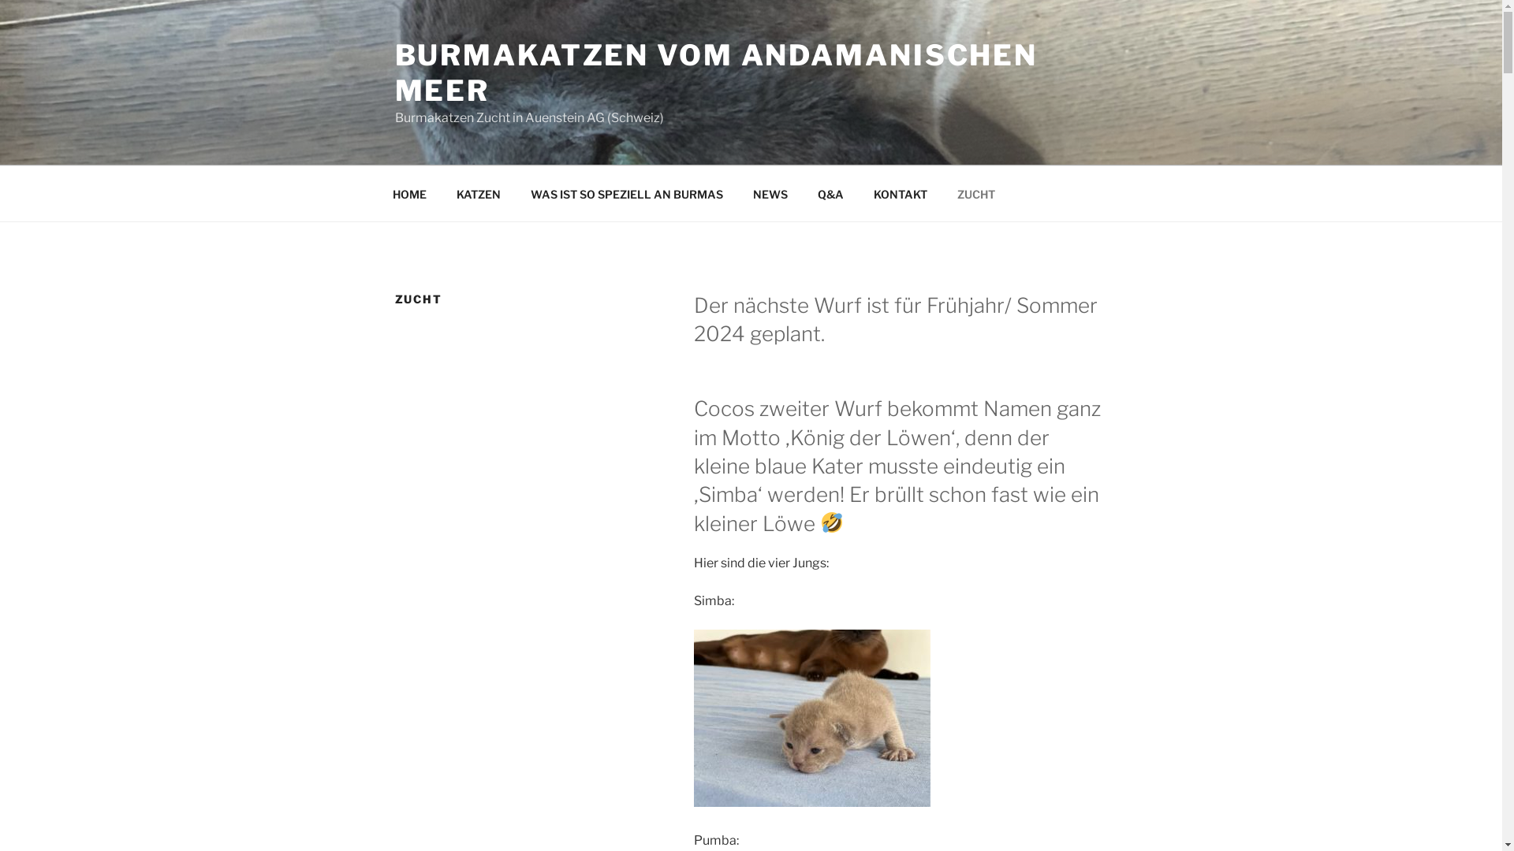 The width and height of the screenshot is (1514, 851). Describe the element at coordinates (479, 194) in the screenshot. I see `KATZEN` at that location.